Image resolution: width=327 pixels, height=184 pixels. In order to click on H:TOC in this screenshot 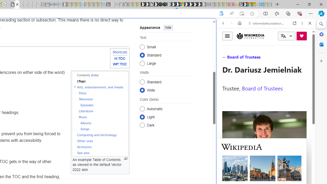, I will do `click(120, 59)`.